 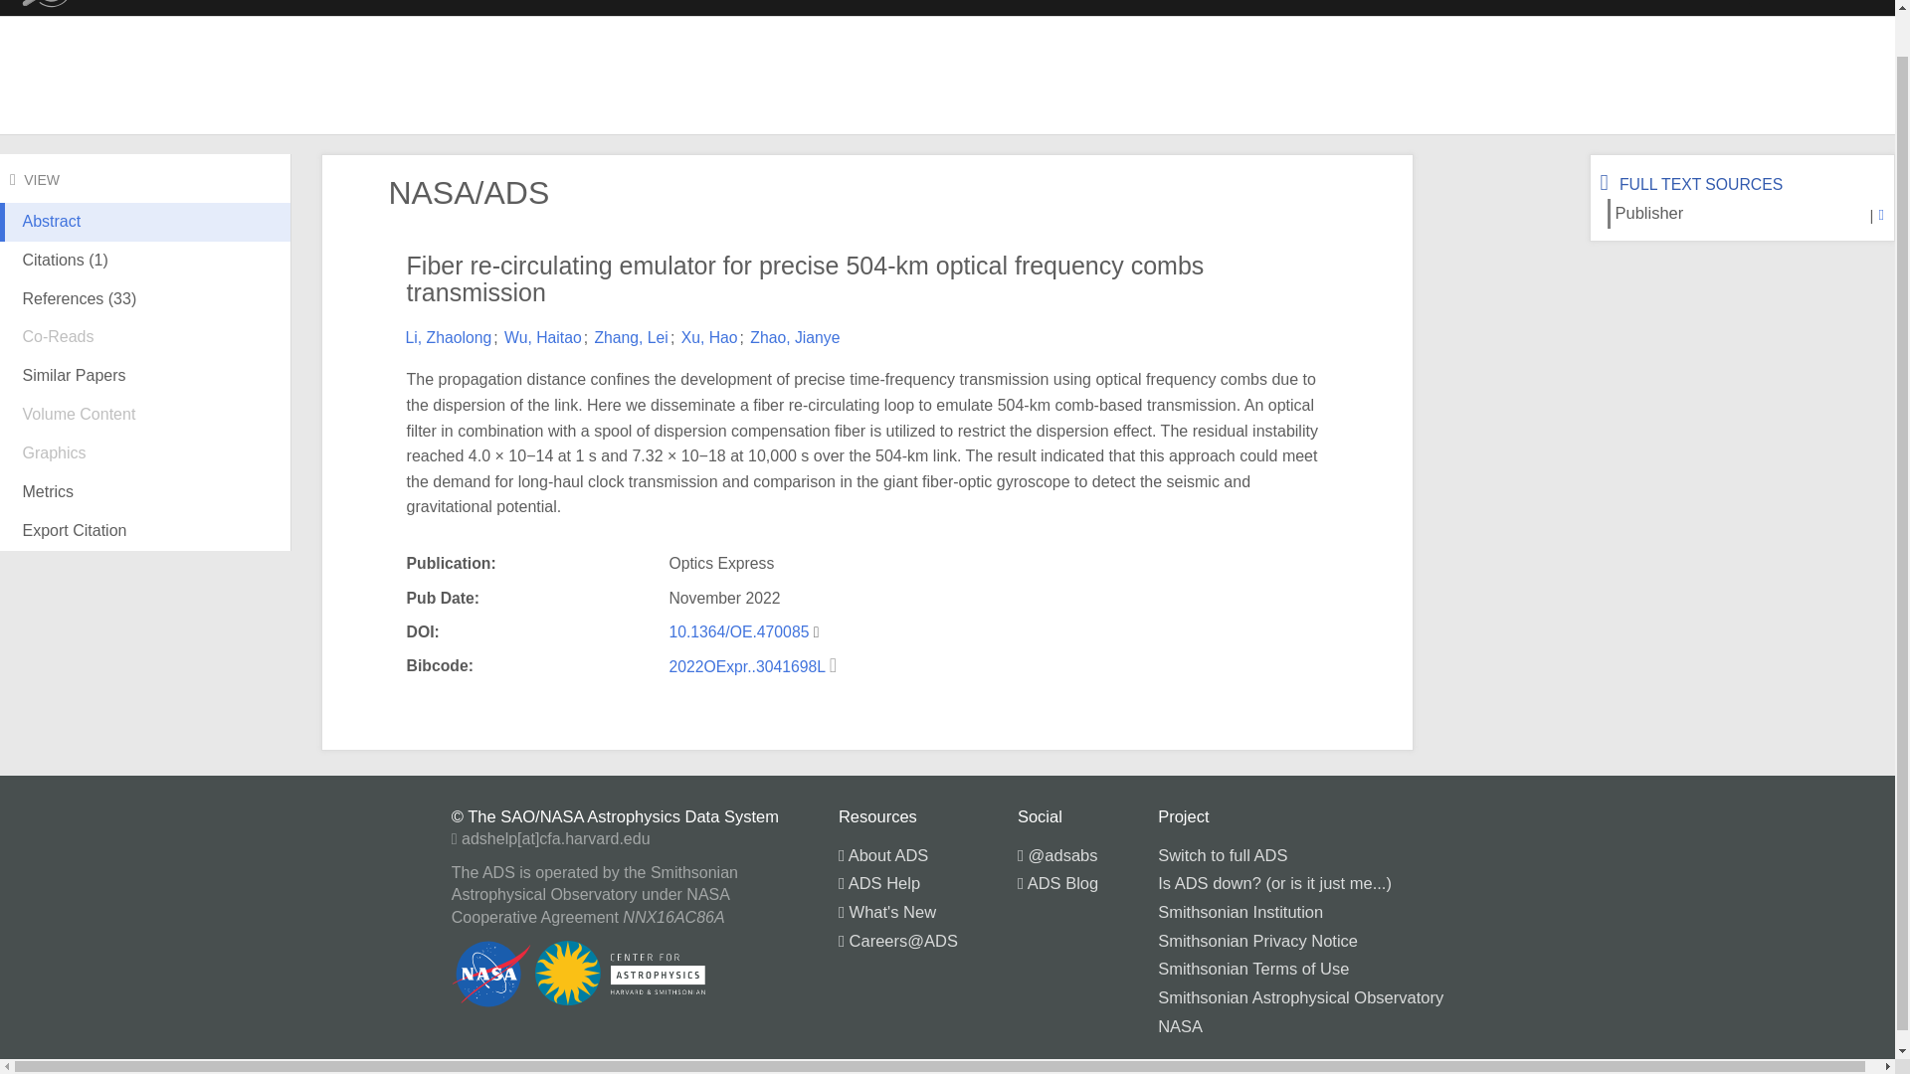 What do you see at coordinates (1058, 883) in the screenshot?
I see `ADS Blog` at bounding box center [1058, 883].